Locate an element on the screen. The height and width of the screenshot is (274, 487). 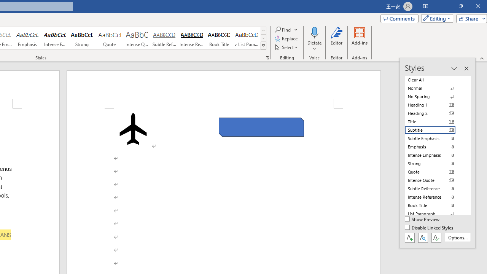
Styles is located at coordinates (263, 46).